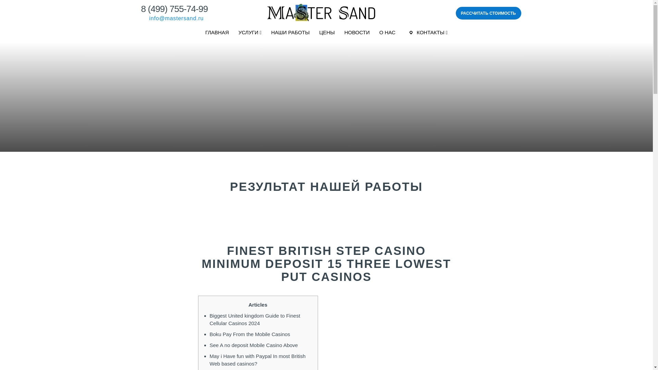 The width and height of the screenshot is (658, 370). Describe the element at coordinates (255, 319) in the screenshot. I see `Biggest United kingdom Guide to Finest Cellular Casinos 2024` at that location.